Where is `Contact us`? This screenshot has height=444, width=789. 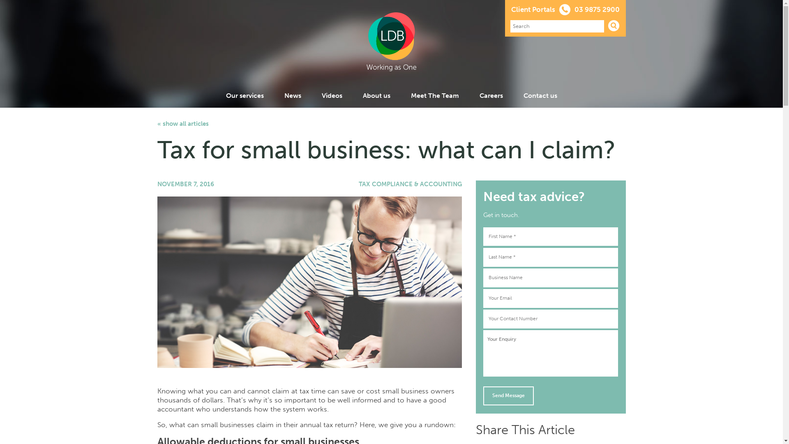
Contact us is located at coordinates (540, 95).